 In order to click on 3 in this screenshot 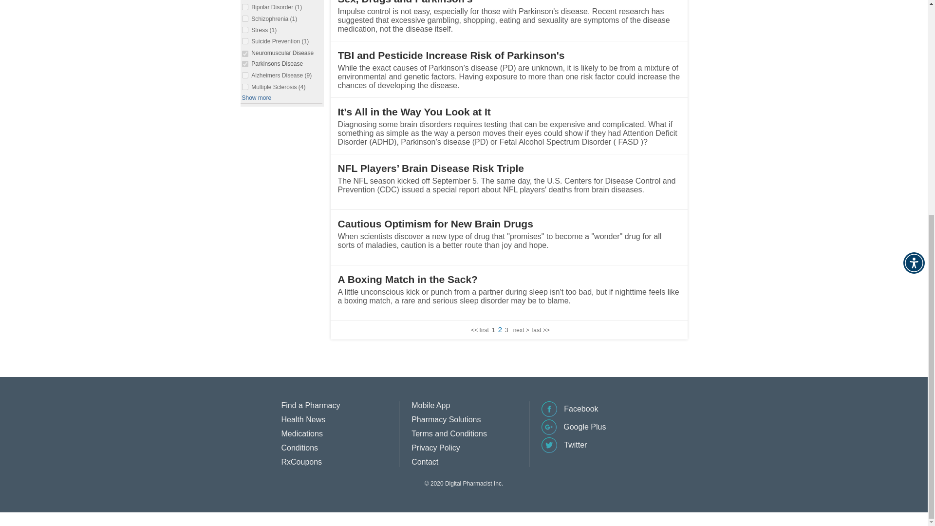, I will do `click(506, 330)`.